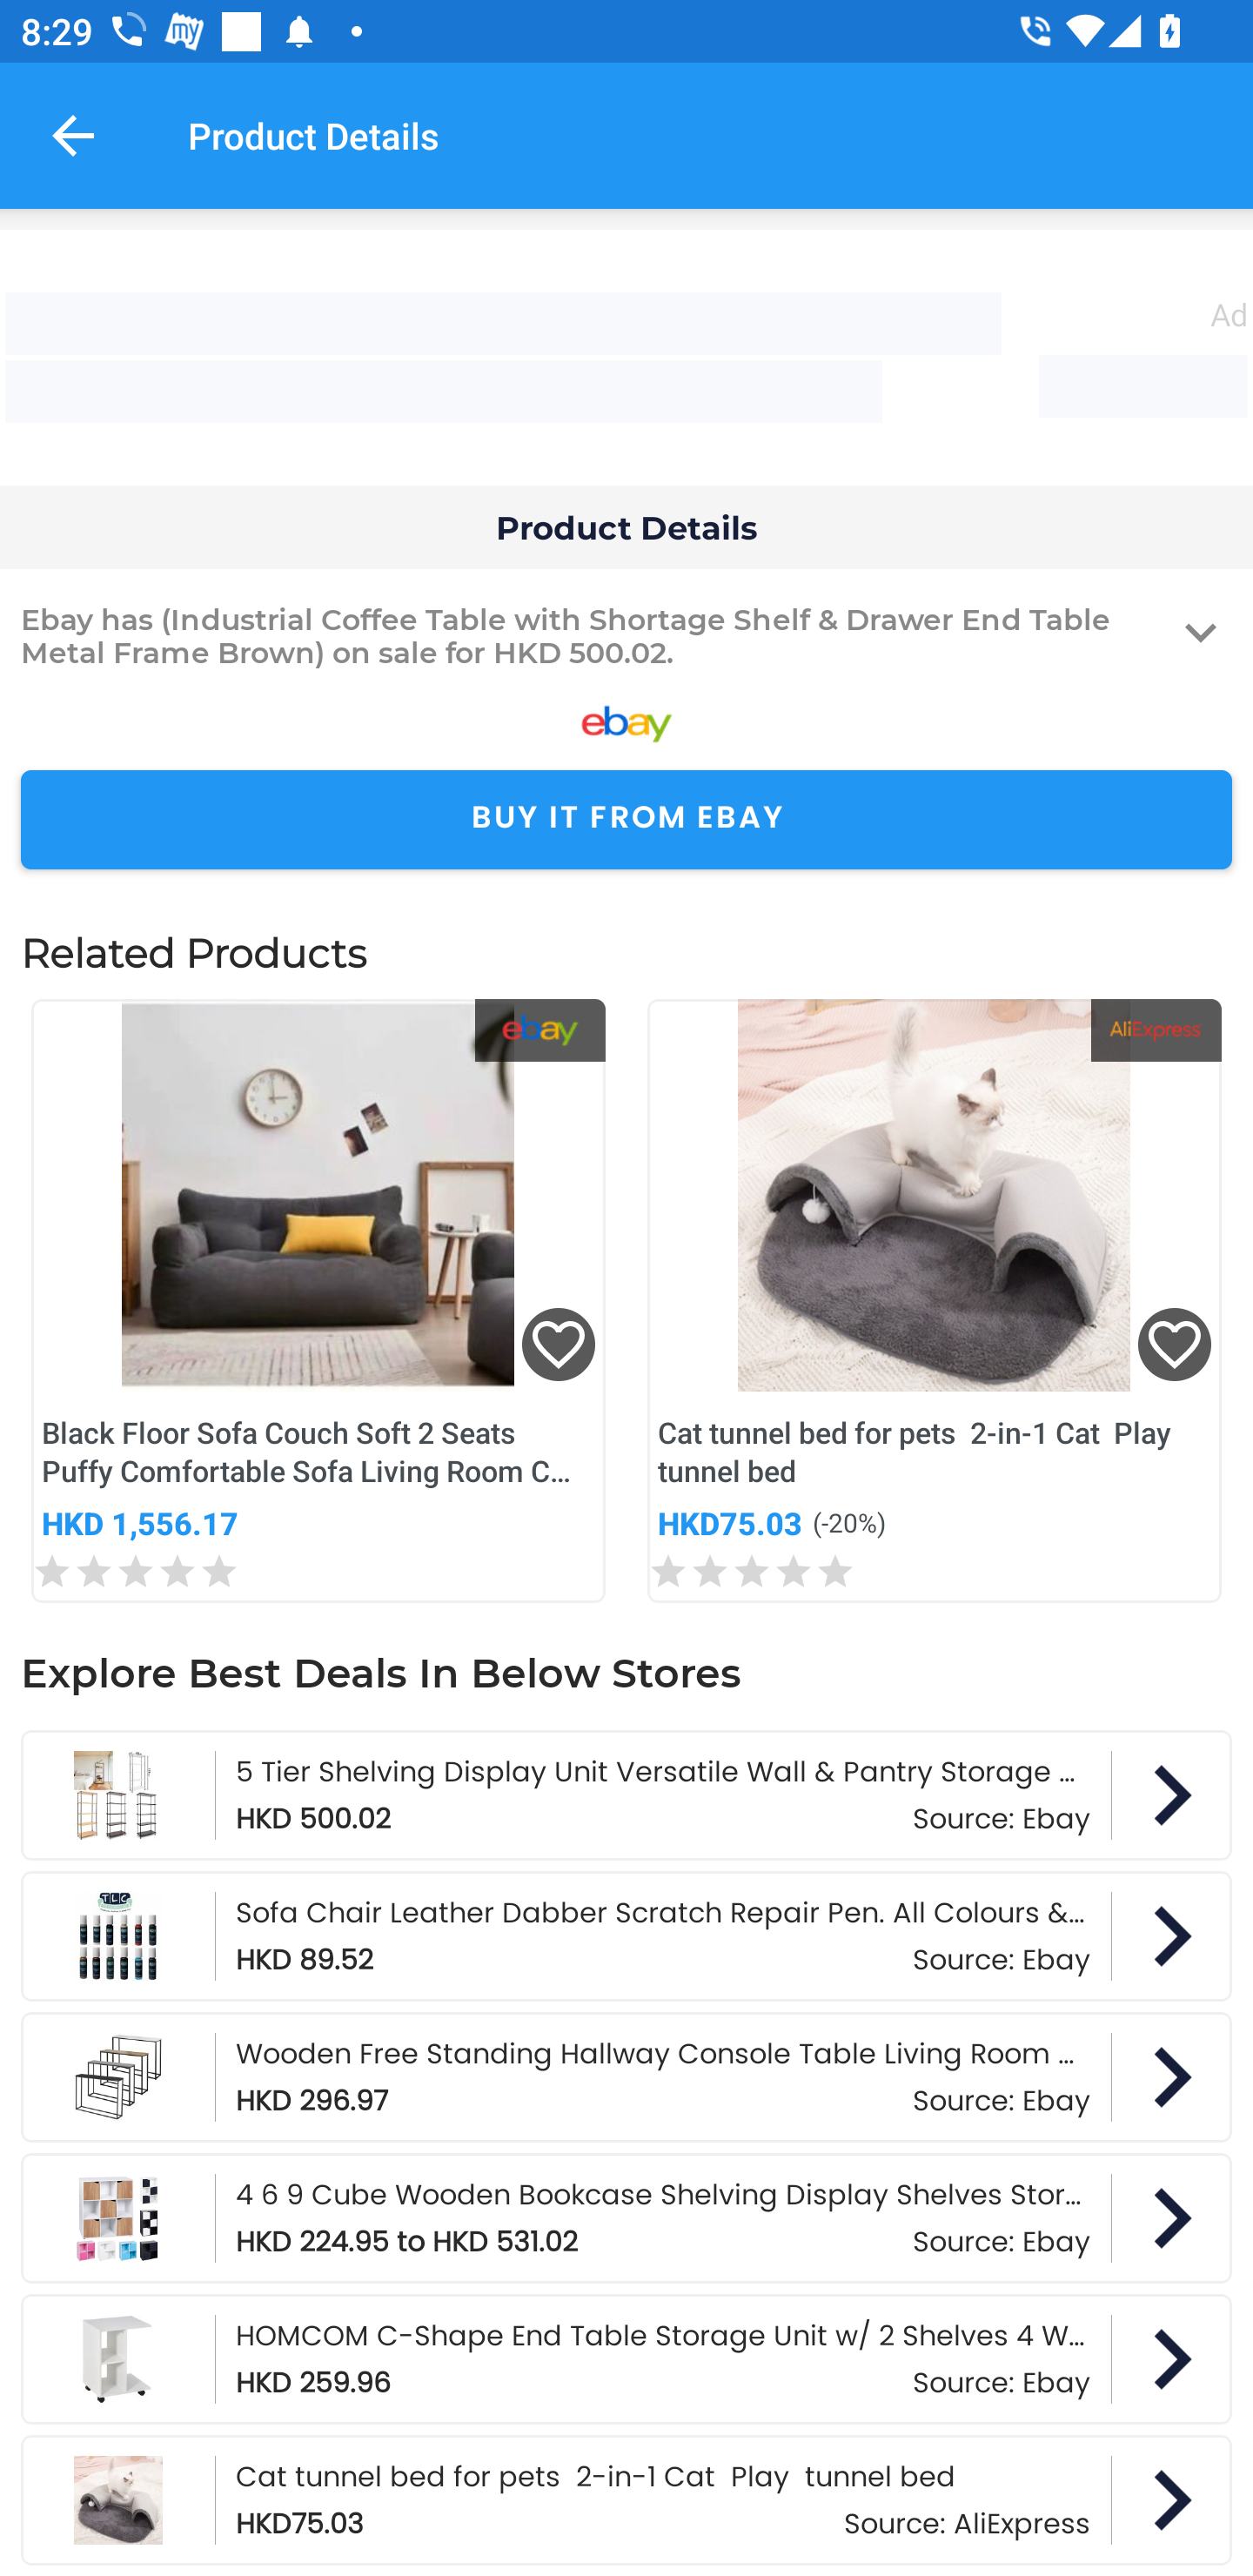  What do you see at coordinates (73, 135) in the screenshot?
I see `Navigate up` at bounding box center [73, 135].